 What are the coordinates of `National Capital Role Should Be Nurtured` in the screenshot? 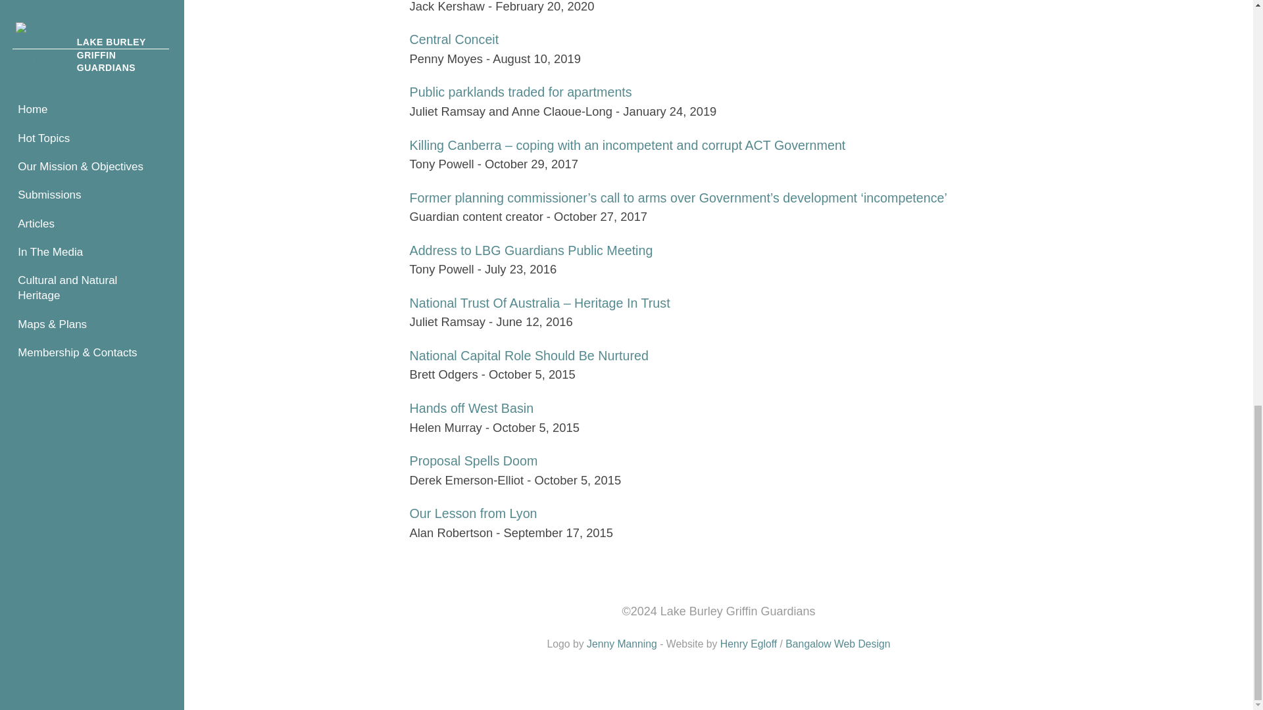 It's located at (528, 355).